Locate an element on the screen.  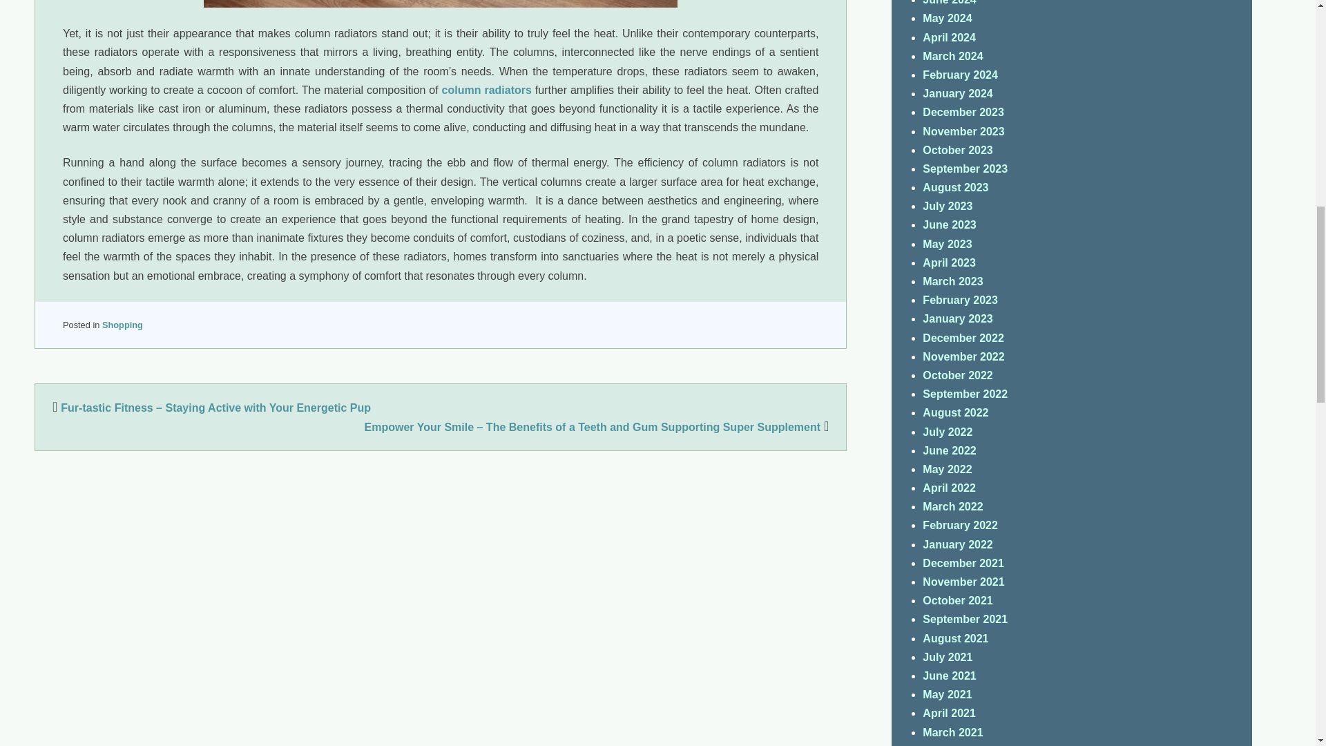
February 2023 is located at coordinates (960, 300).